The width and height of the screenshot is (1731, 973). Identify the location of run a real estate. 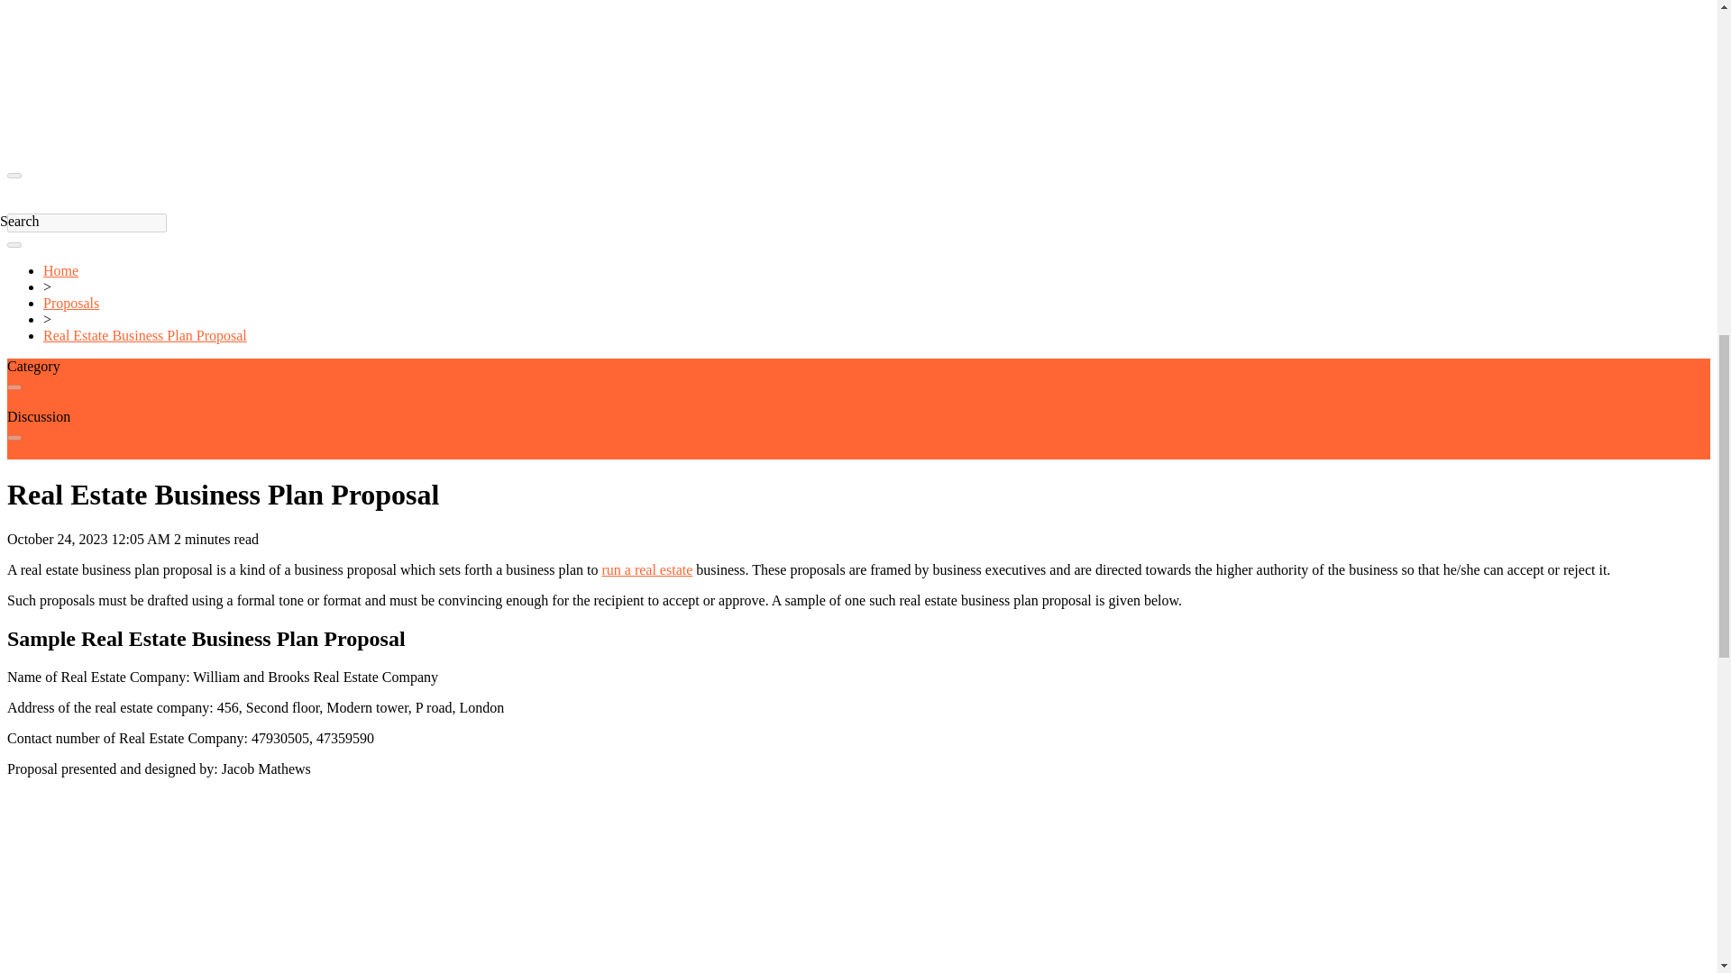
(646, 569).